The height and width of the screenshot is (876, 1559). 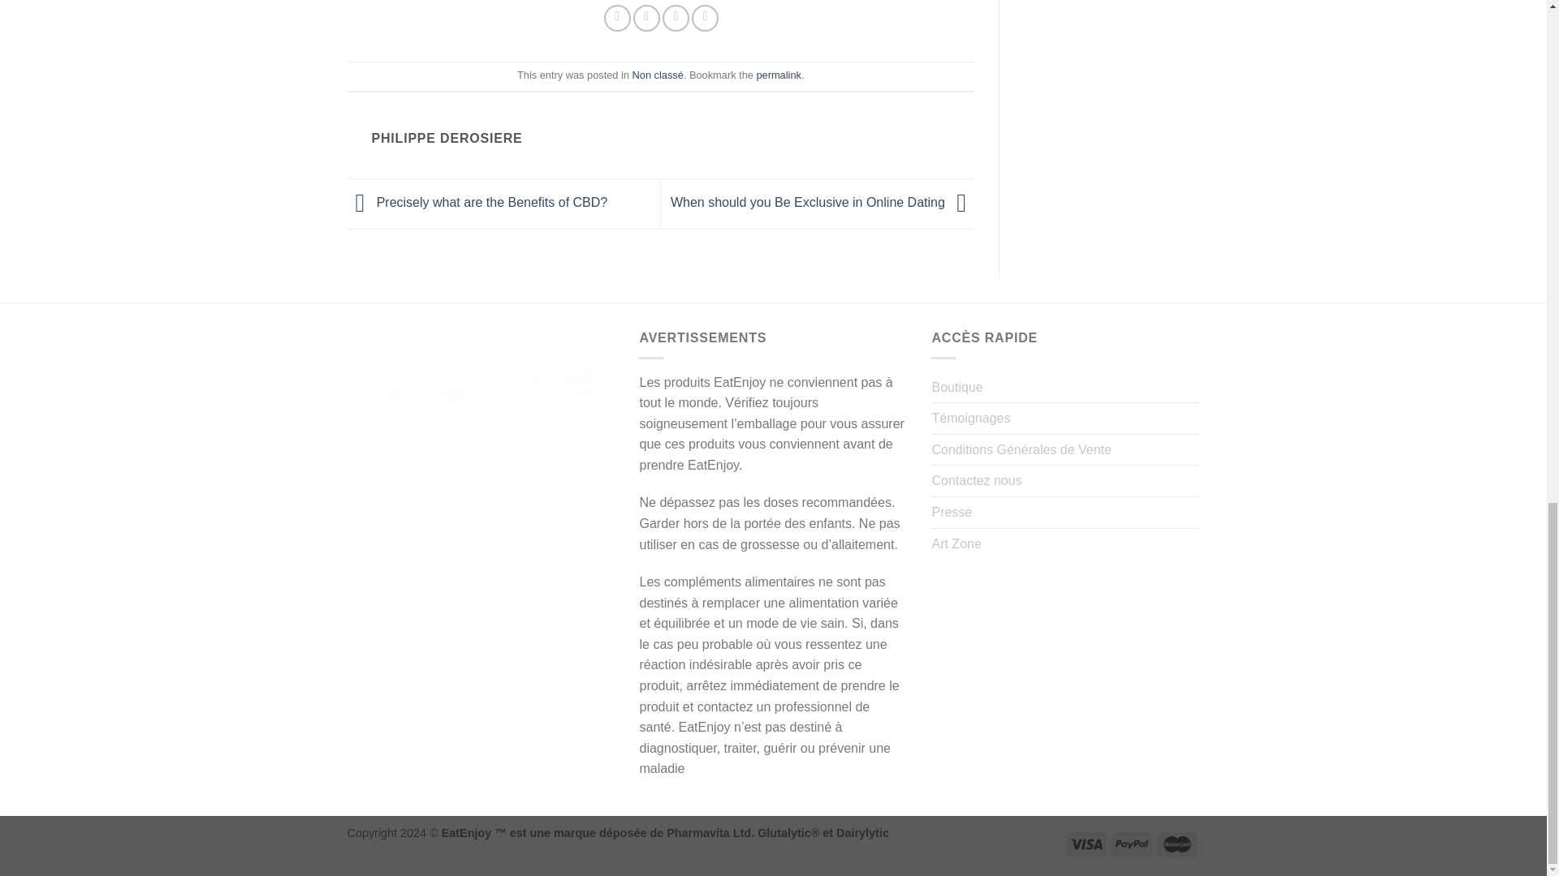 What do you see at coordinates (676, 18) in the screenshot?
I see `Envoyer par mail` at bounding box center [676, 18].